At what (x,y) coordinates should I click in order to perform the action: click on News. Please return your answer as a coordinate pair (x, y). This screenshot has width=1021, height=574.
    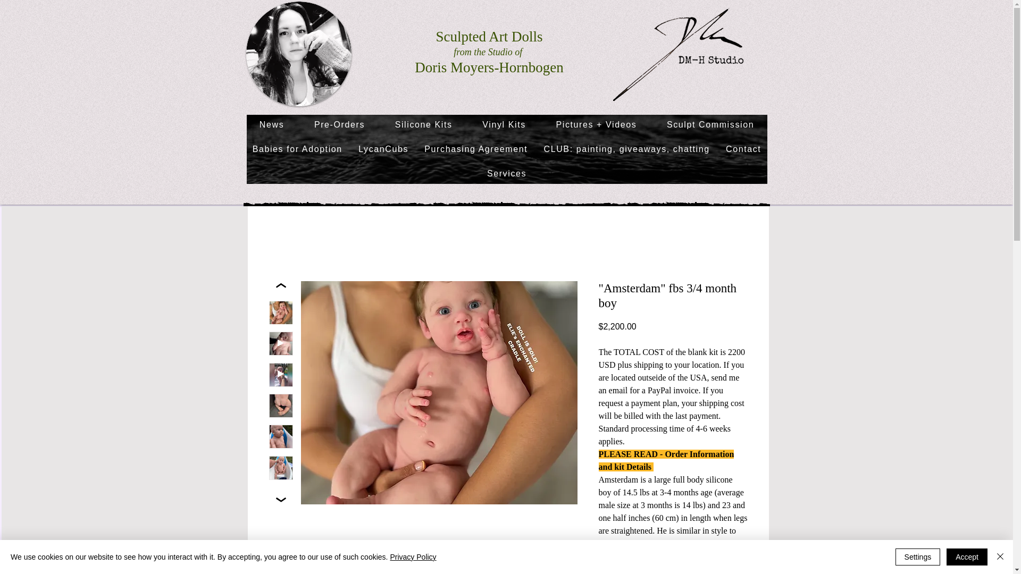
    Looking at the image, I should click on (272, 124).